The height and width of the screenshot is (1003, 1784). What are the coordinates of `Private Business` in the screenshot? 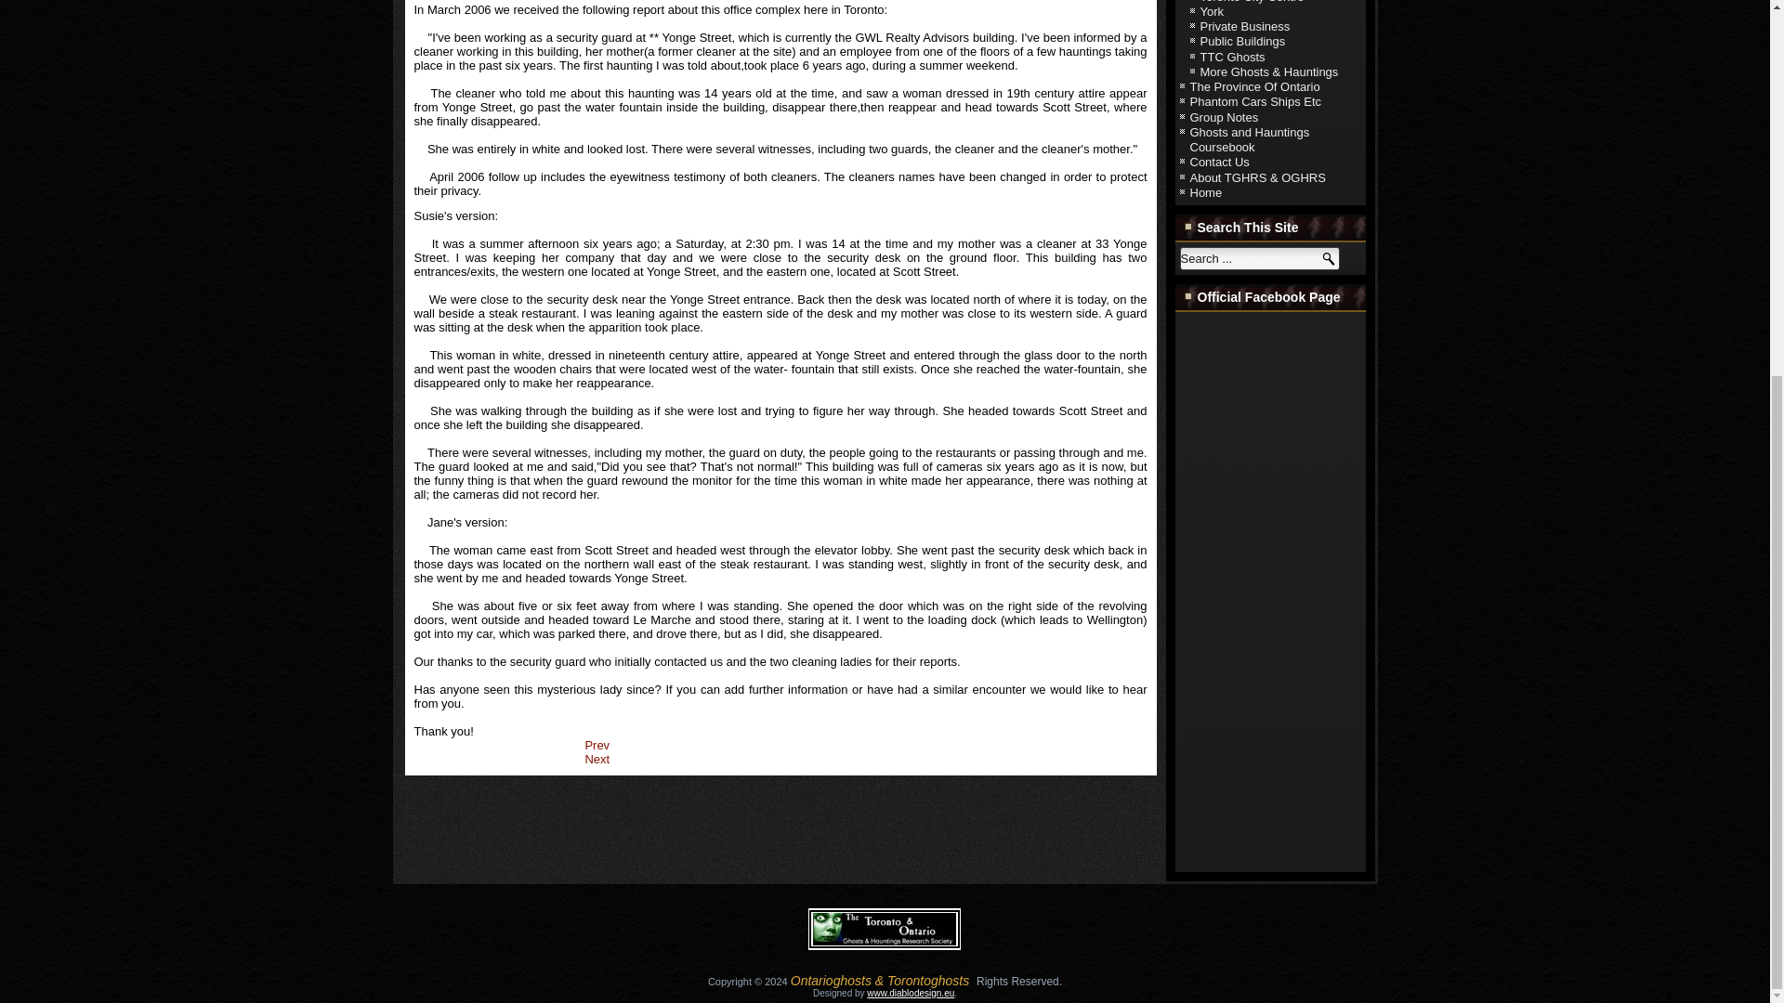 It's located at (1245, 26).